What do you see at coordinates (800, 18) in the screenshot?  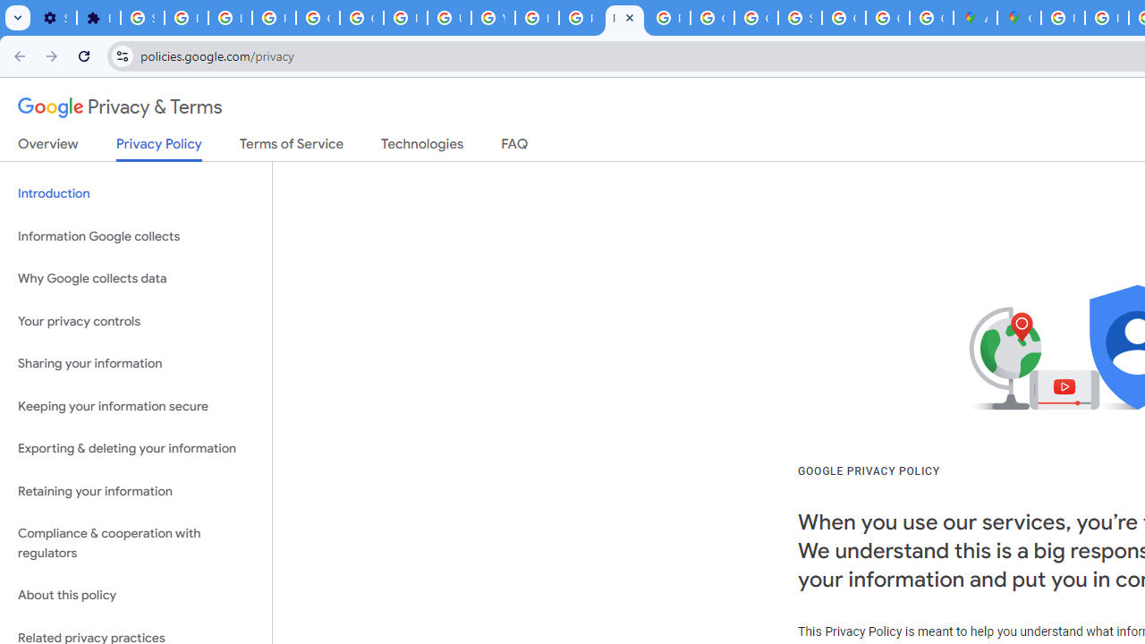 I see `Sign in - Google Accounts` at bounding box center [800, 18].